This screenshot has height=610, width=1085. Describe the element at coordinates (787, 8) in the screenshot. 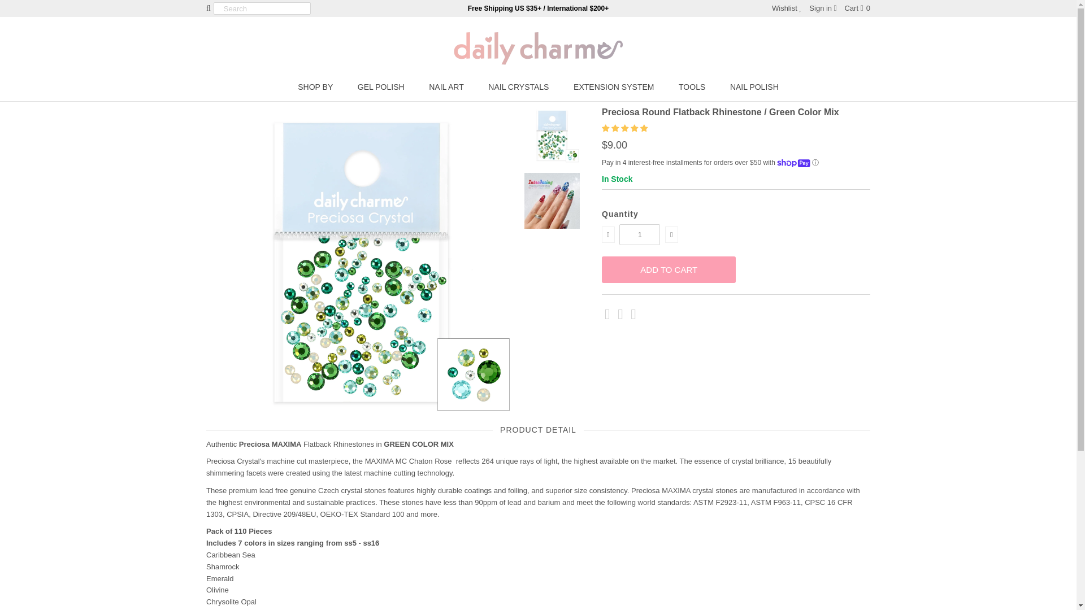

I see `Wishlist` at that location.